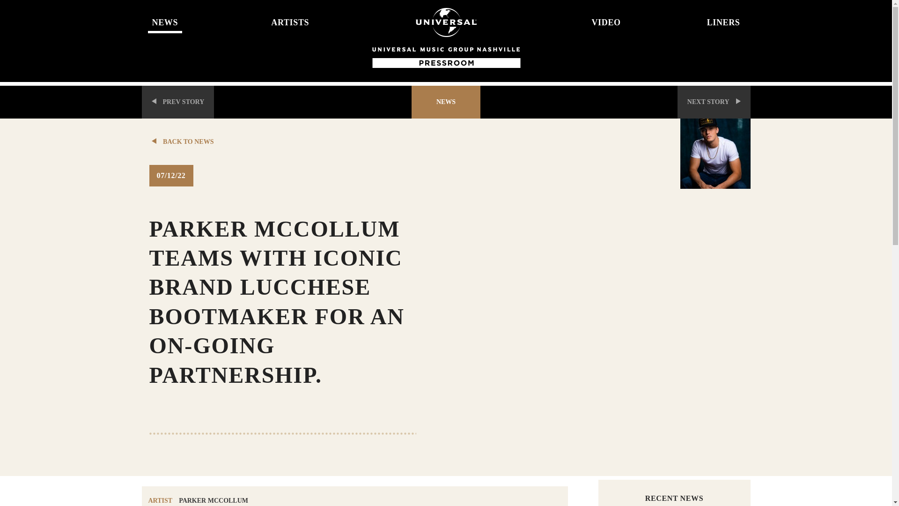  I want to click on ARTISTS, so click(327, 19).